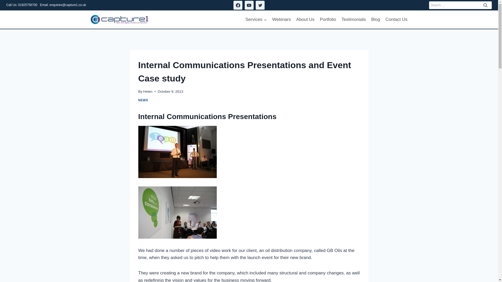  I want to click on Contact Us, so click(396, 19).